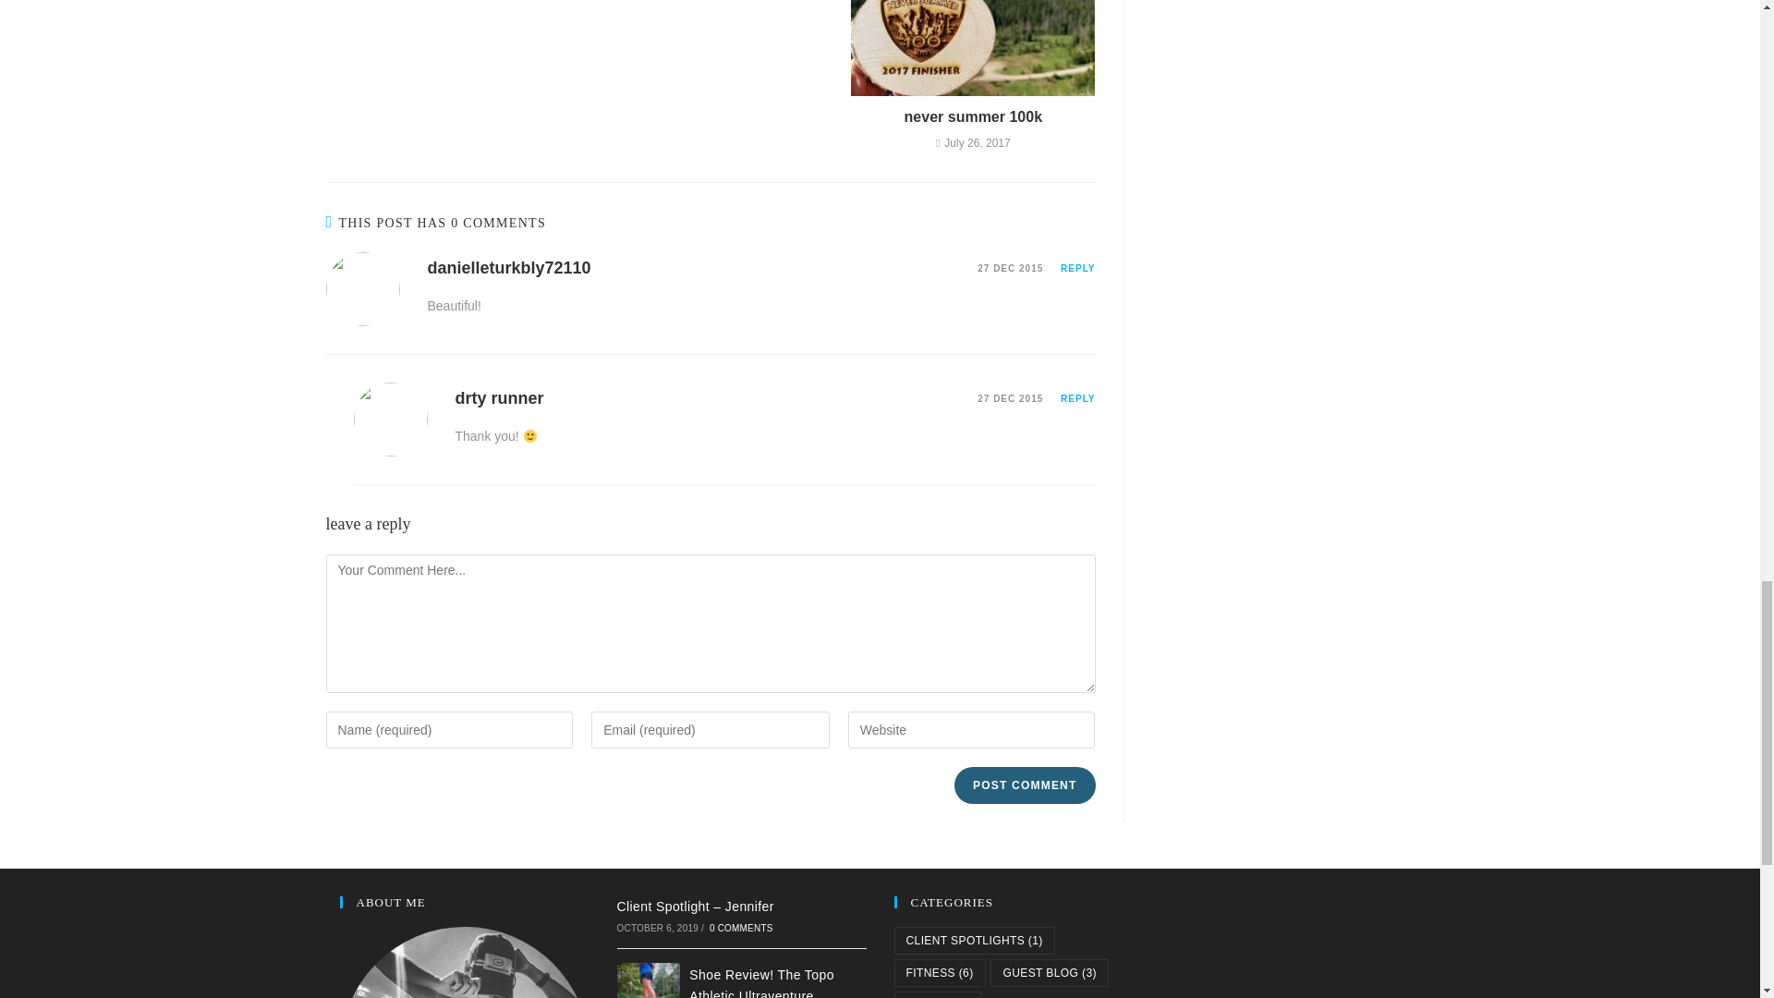 The height and width of the screenshot is (998, 1774). I want to click on never summer 100k, so click(973, 116).